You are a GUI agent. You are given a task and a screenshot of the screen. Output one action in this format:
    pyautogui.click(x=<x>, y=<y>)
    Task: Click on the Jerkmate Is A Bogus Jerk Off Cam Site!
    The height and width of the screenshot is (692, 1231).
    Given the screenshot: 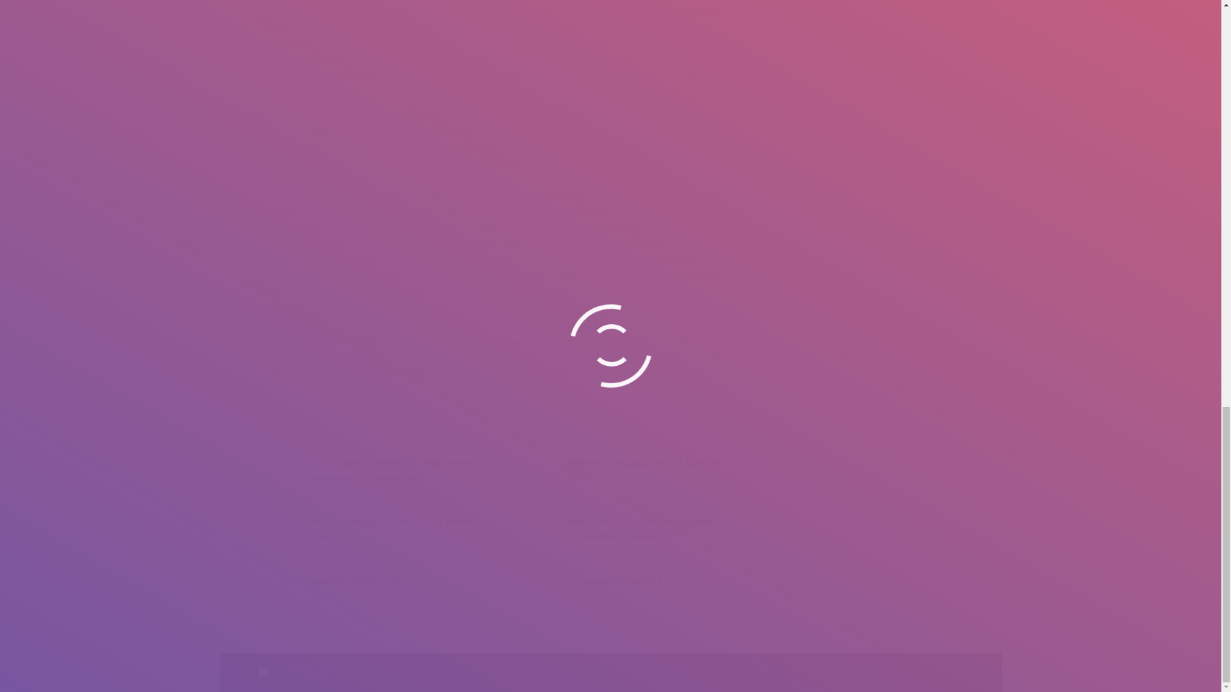 What is the action you would take?
    pyautogui.click(x=645, y=463)
    